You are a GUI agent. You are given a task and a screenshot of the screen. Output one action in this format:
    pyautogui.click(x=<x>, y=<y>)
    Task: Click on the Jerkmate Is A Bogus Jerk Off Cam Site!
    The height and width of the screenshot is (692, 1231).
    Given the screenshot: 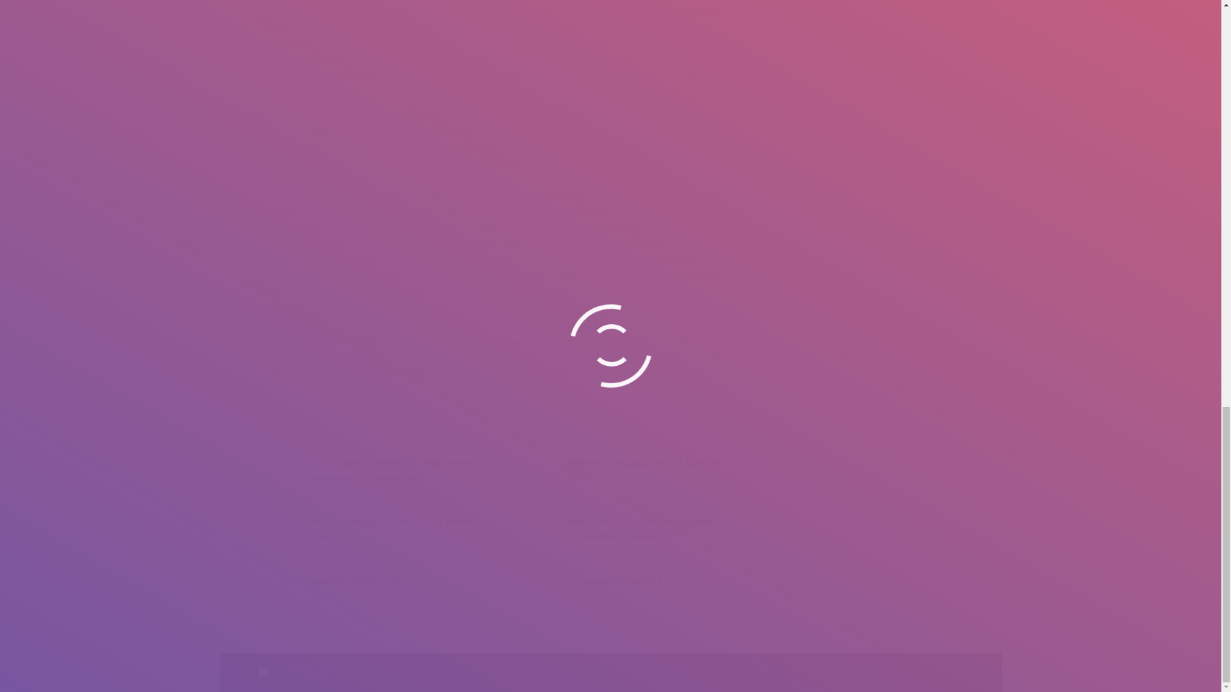 What is the action you would take?
    pyautogui.click(x=645, y=463)
    